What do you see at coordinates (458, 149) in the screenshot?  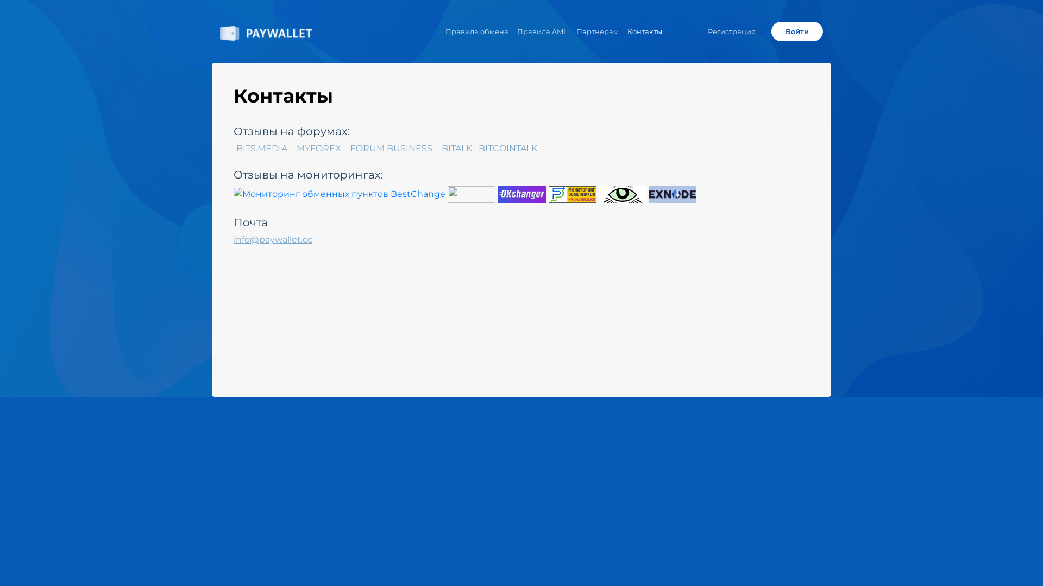 I see `BITALK` at bounding box center [458, 149].